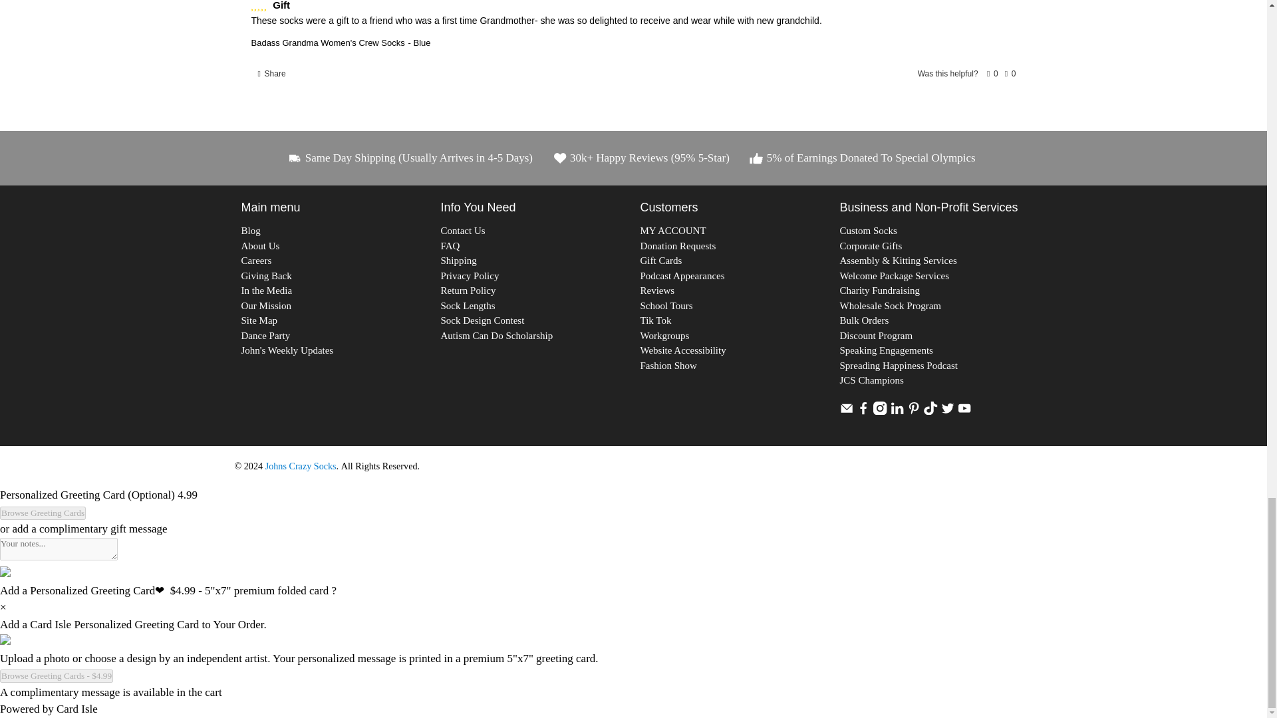 This screenshot has height=718, width=1277. What do you see at coordinates (863, 412) in the screenshot?
I see `Johns Crazy Socks on Facebook` at bounding box center [863, 412].